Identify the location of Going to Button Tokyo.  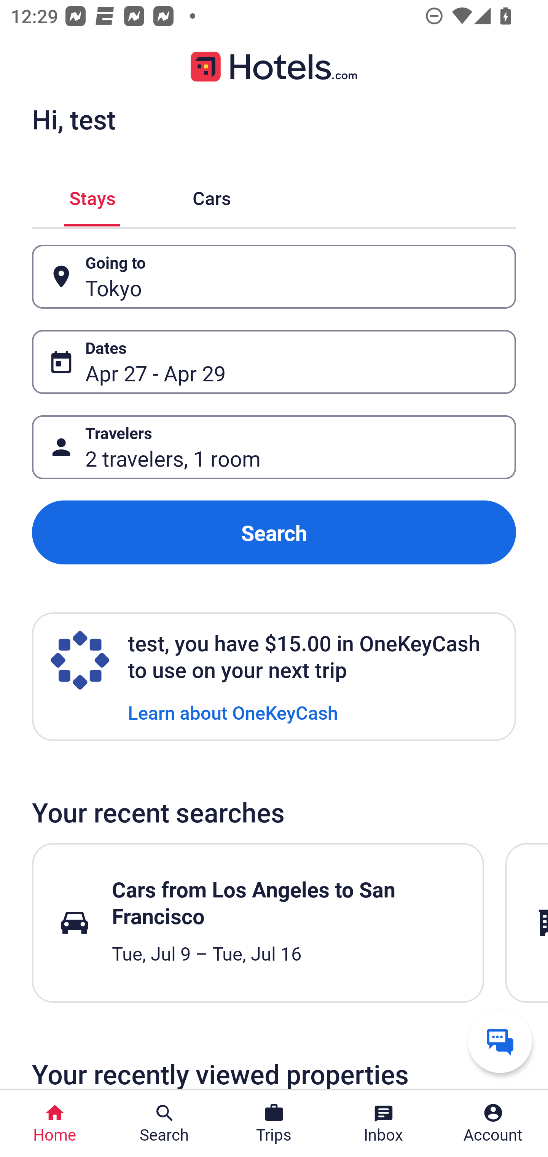
(274, 277).